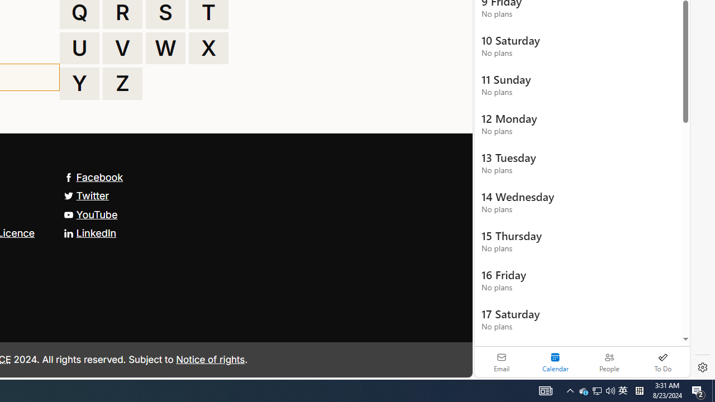 This screenshot has width=715, height=402. Describe the element at coordinates (79, 48) in the screenshot. I see `U` at that location.